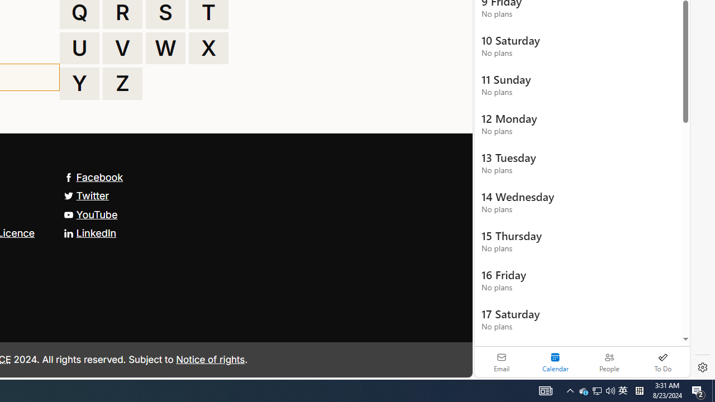 This screenshot has width=715, height=402. Describe the element at coordinates (79, 48) in the screenshot. I see `U` at that location.